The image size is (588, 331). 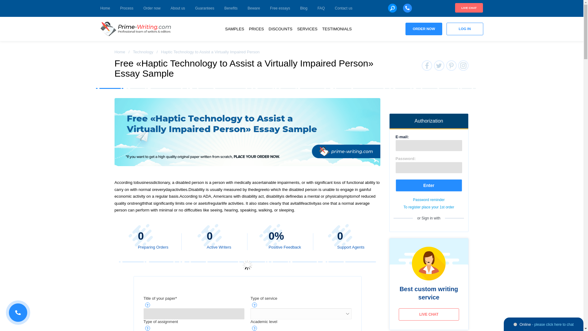 I want to click on essays.prime-writing.com, so click(x=136, y=29).